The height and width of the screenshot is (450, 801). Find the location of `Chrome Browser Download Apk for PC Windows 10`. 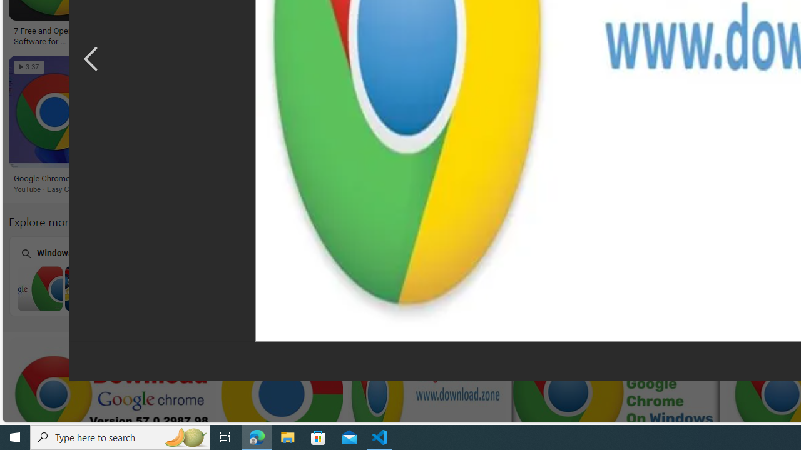

Chrome Browser Download Apk for PC Windows 10 is located at coordinates (728, 288).